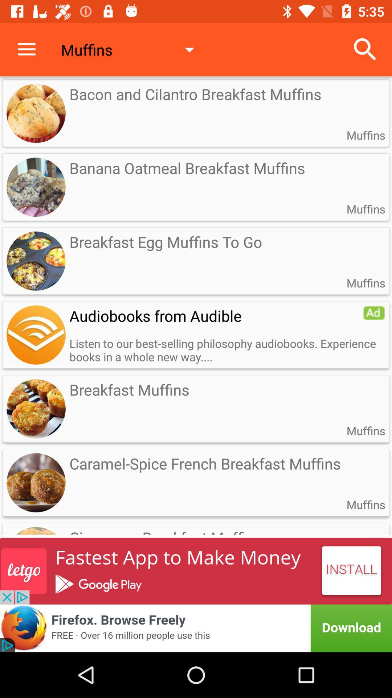  Describe the element at coordinates (196, 628) in the screenshot. I see `advertisement` at that location.